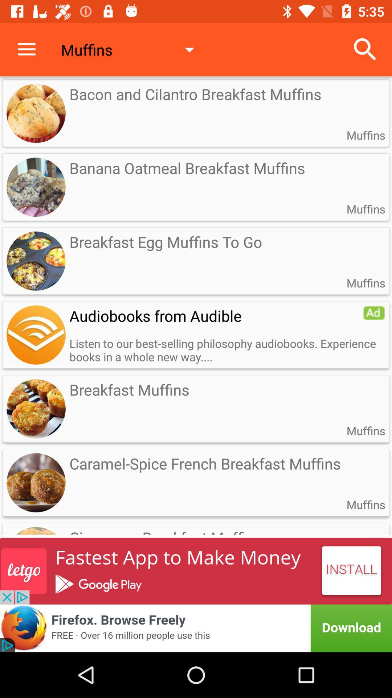  Describe the element at coordinates (196, 628) in the screenshot. I see `advertisement` at that location.